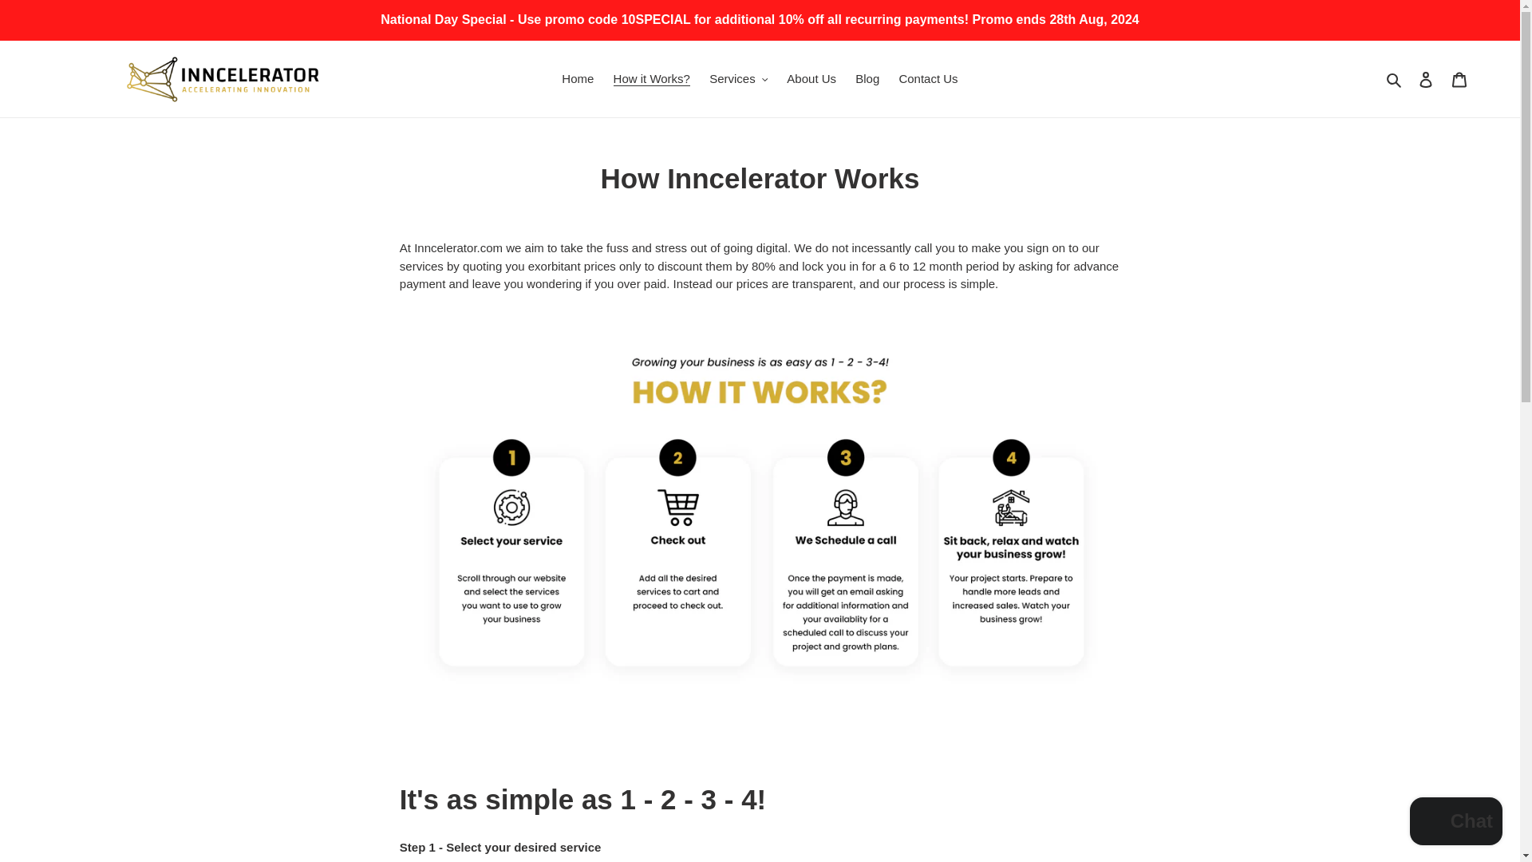  Describe the element at coordinates (738, 80) in the screenshot. I see `Services` at that location.